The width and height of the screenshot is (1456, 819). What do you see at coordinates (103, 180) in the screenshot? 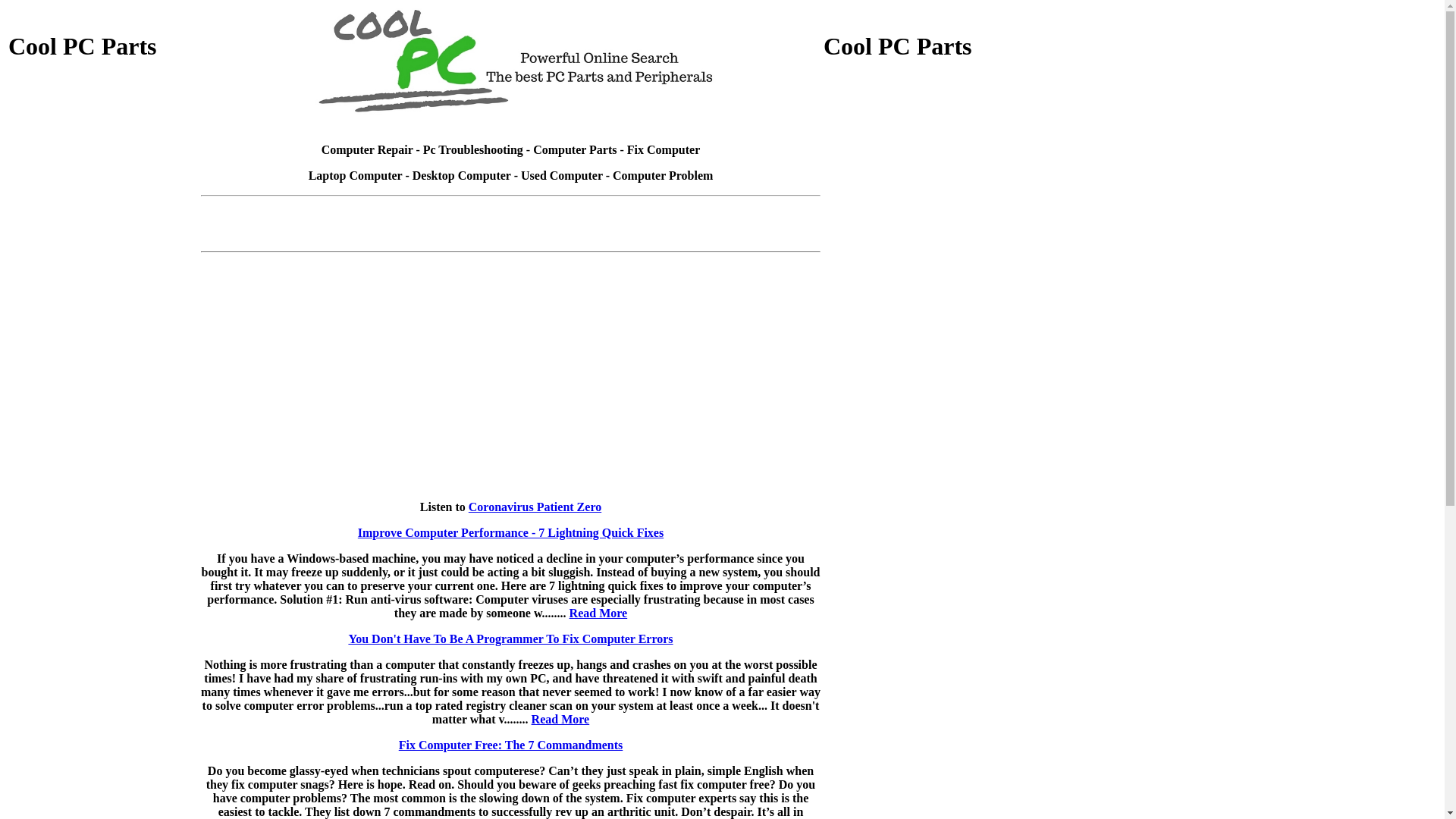
I see `Advertisement` at bounding box center [103, 180].